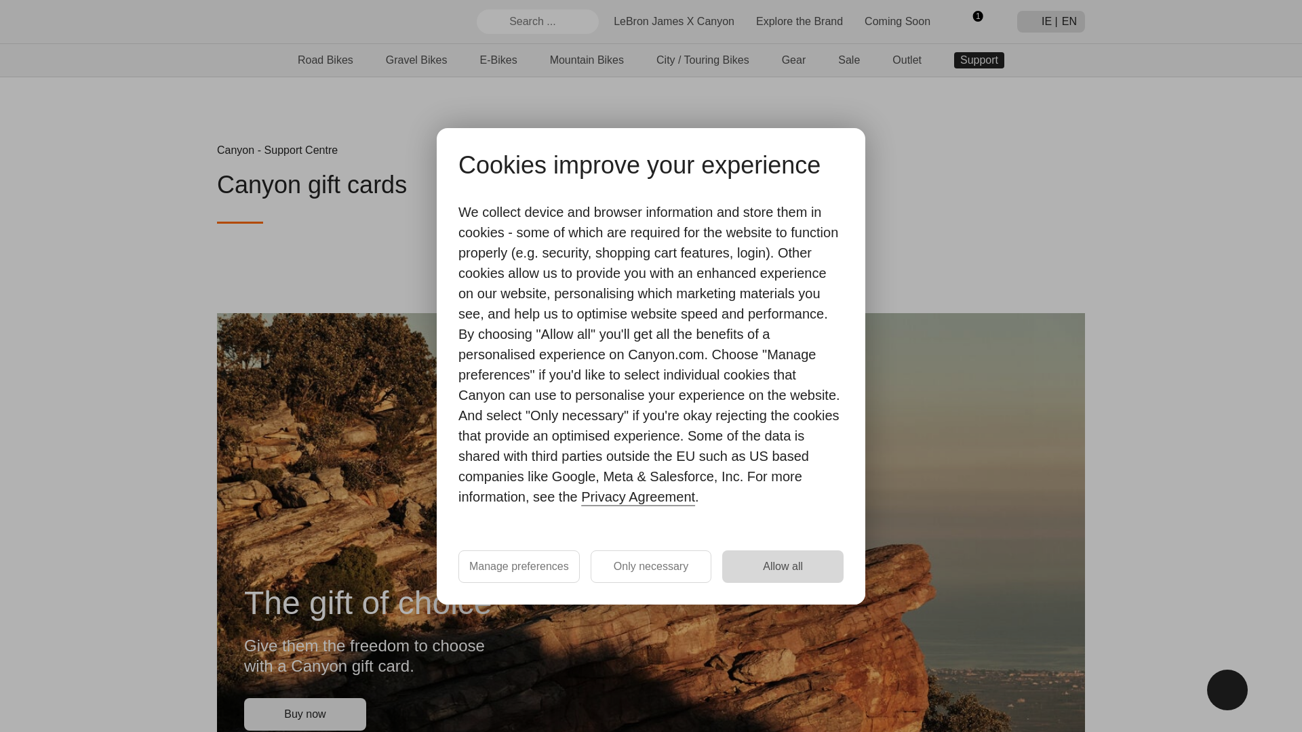 Image resolution: width=1302 pixels, height=732 pixels. Describe the element at coordinates (325, 60) in the screenshot. I see `Road Bikes` at that location.